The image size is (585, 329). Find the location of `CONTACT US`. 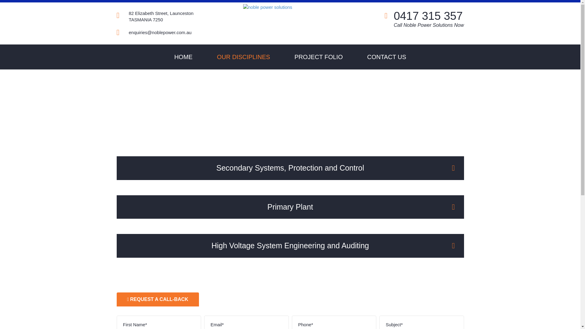

CONTACT US is located at coordinates (387, 57).